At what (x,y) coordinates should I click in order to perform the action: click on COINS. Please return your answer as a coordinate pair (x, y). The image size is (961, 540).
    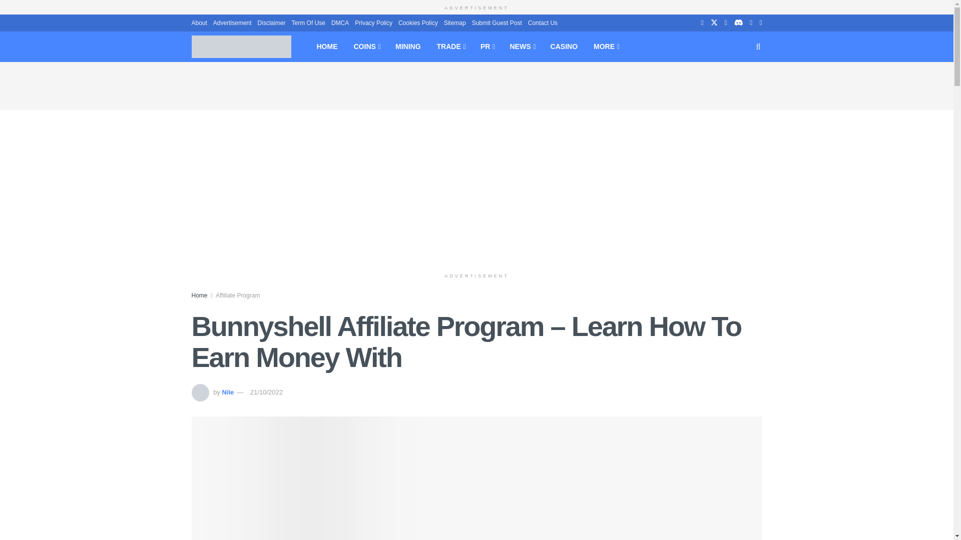
    Looking at the image, I should click on (366, 46).